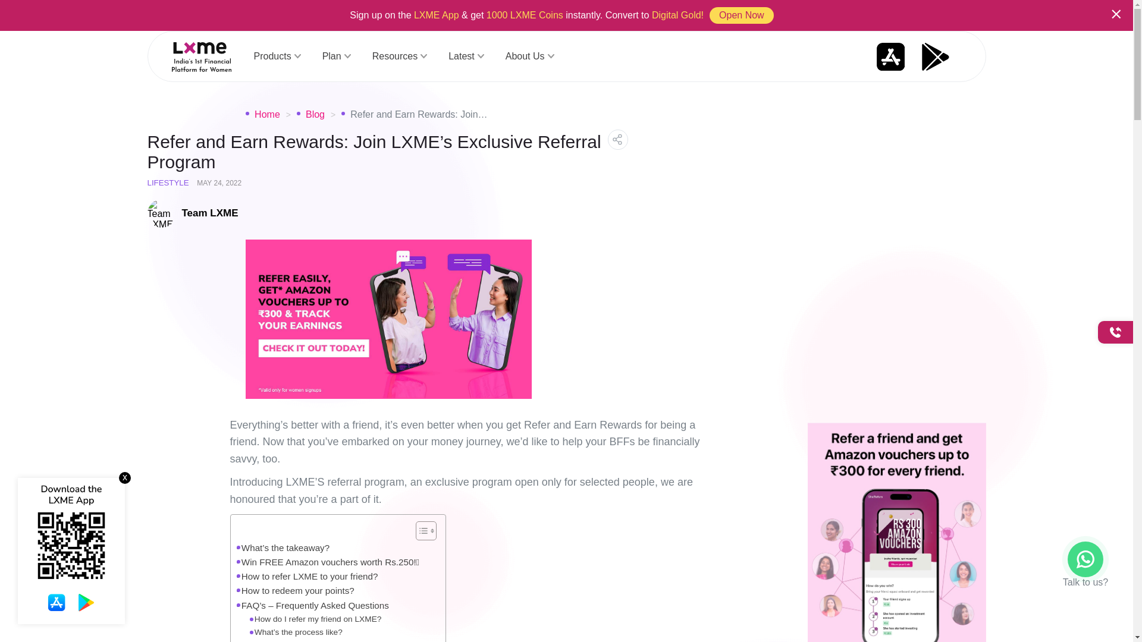  I want to click on How do I refer my friend on LXME?, so click(315, 619).